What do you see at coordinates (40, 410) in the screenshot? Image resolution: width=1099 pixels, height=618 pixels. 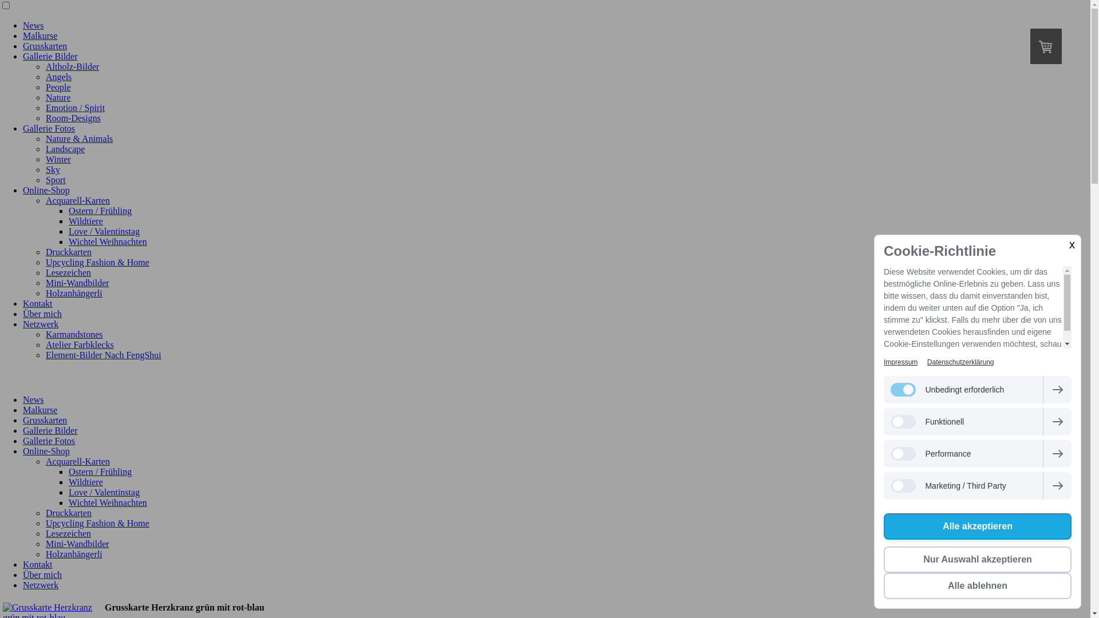 I see `Malkurse` at bounding box center [40, 410].